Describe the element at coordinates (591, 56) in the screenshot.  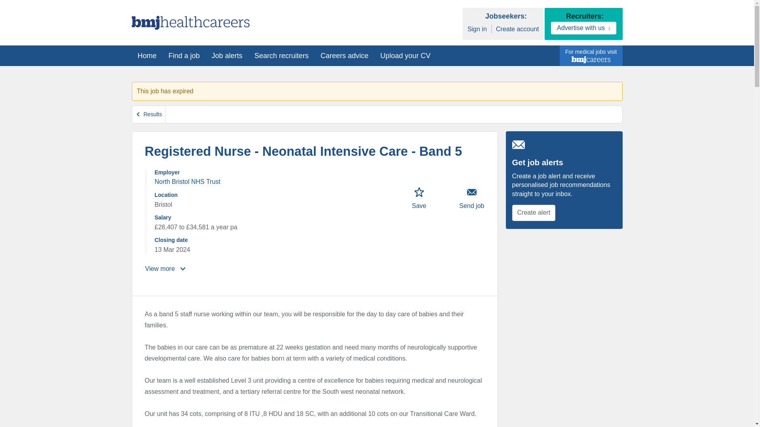
I see `For medical jobs visit` at that location.